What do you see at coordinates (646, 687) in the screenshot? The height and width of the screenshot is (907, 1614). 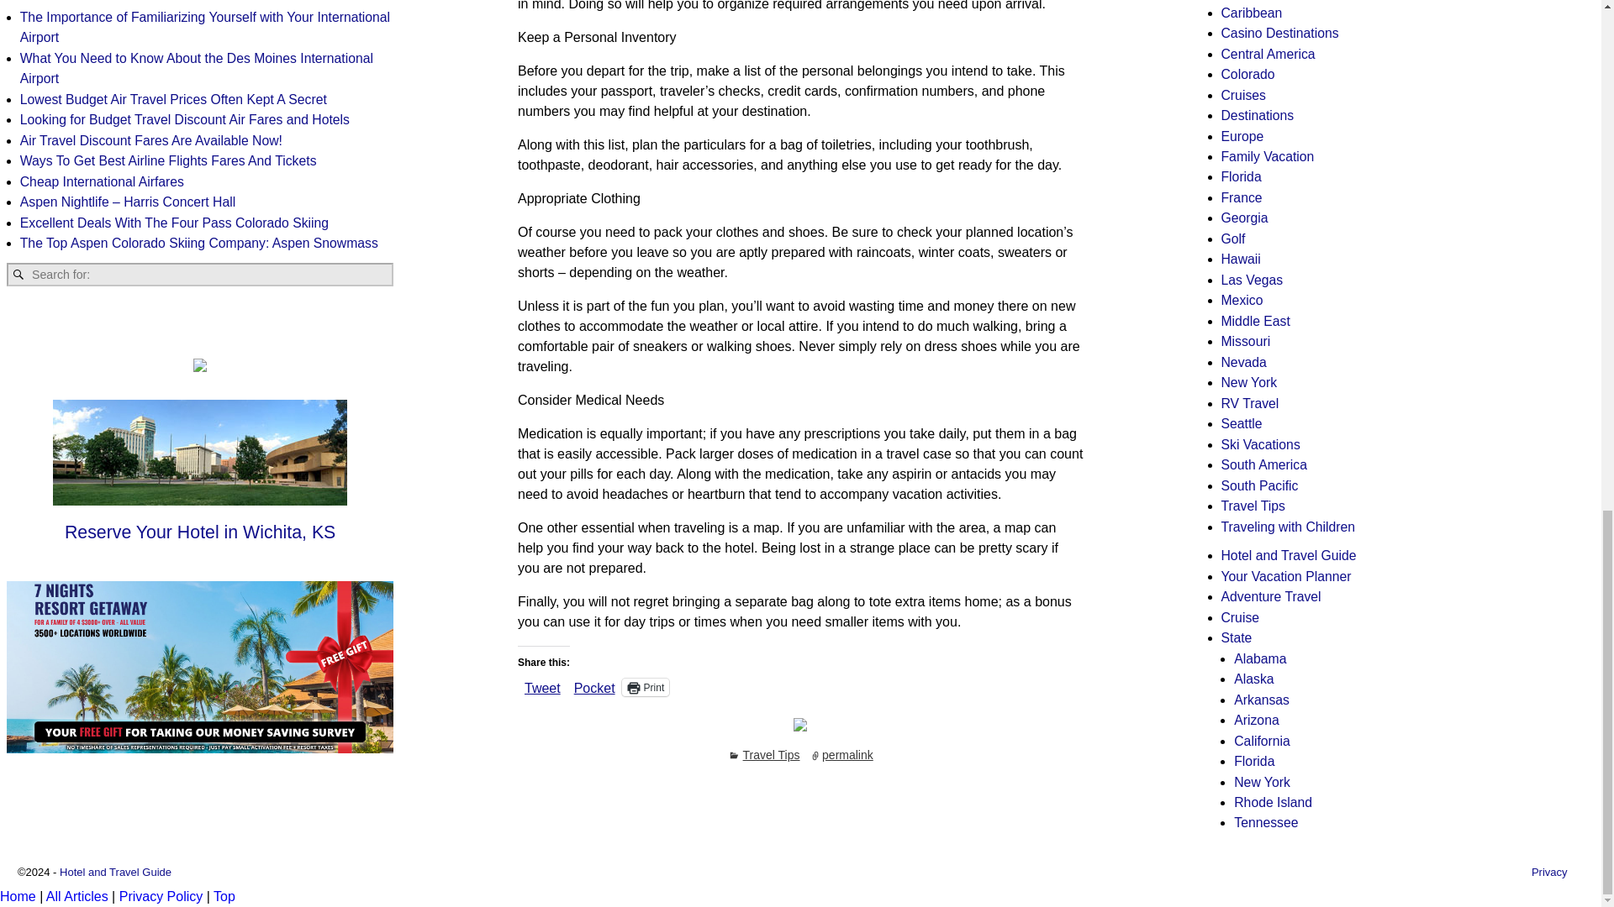 I see `Print` at bounding box center [646, 687].